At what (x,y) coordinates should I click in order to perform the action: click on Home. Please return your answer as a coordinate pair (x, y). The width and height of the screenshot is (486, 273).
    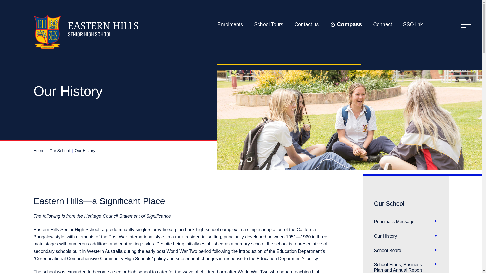
    Looking at the image, I should click on (39, 151).